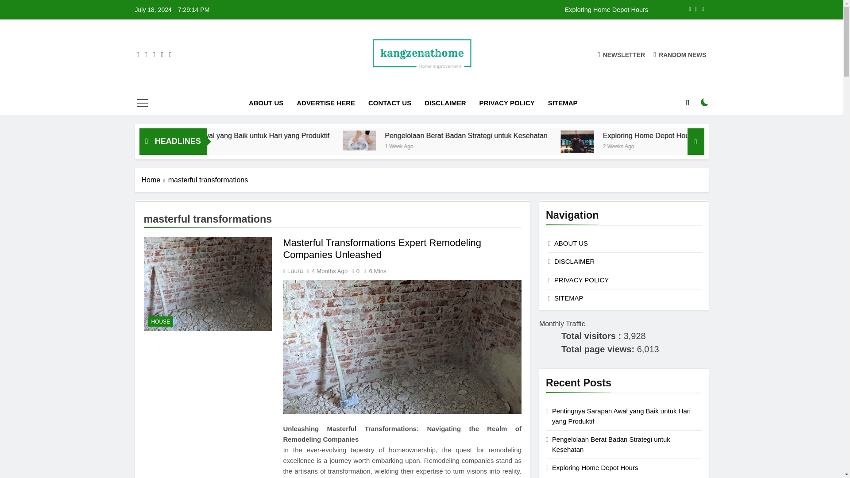  What do you see at coordinates (477, 10) in the screenshot?
I see `Exploring Home Depot Hours` at bounding box center [477, 10].